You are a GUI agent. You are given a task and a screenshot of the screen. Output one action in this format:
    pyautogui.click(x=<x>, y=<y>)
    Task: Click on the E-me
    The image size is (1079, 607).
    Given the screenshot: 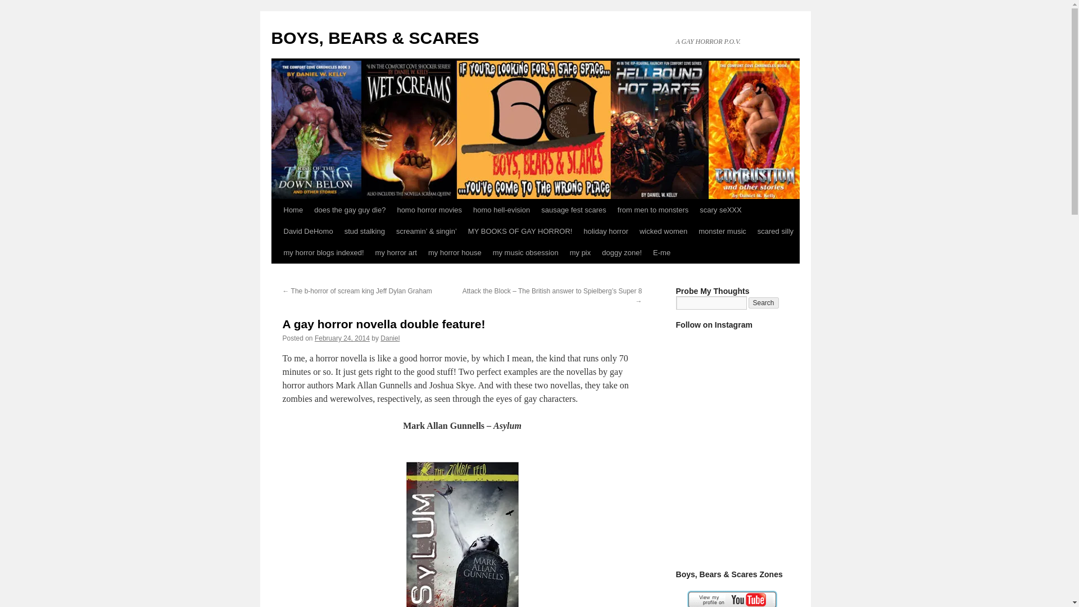 What is the action you would take?
    pyautogui.click(x=662, y=252)
    